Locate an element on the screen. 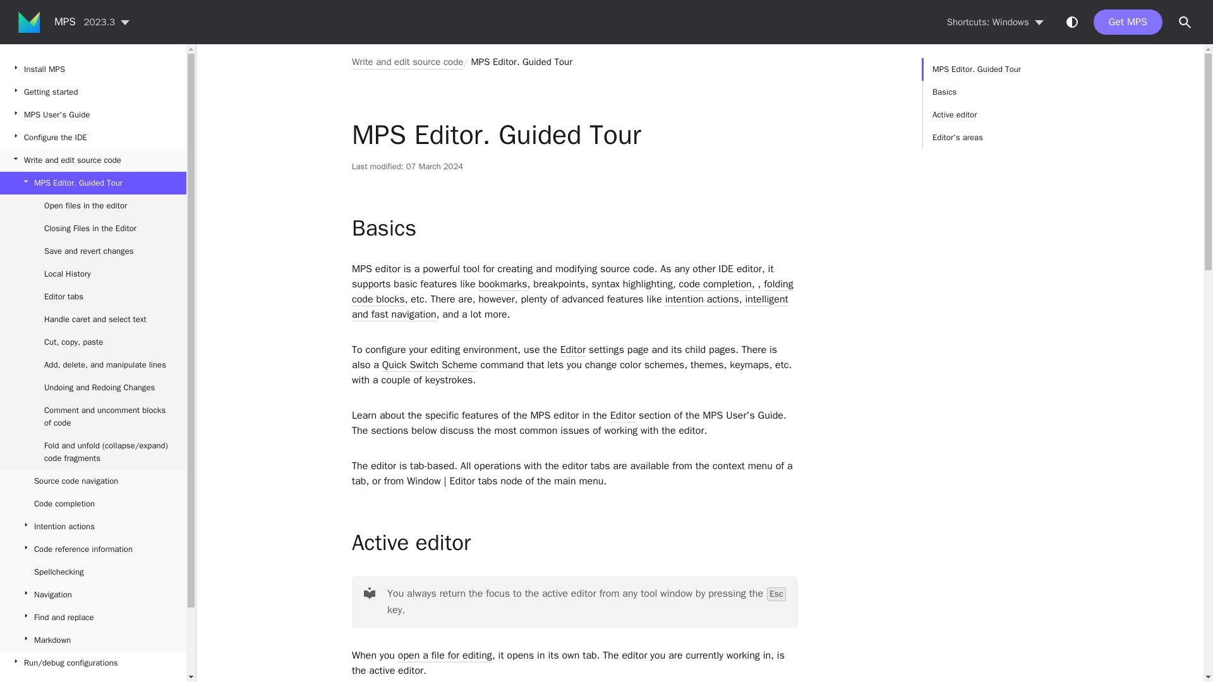 This screenshot has width=1213, height=682. code completion is located at coordinates (94, 274).